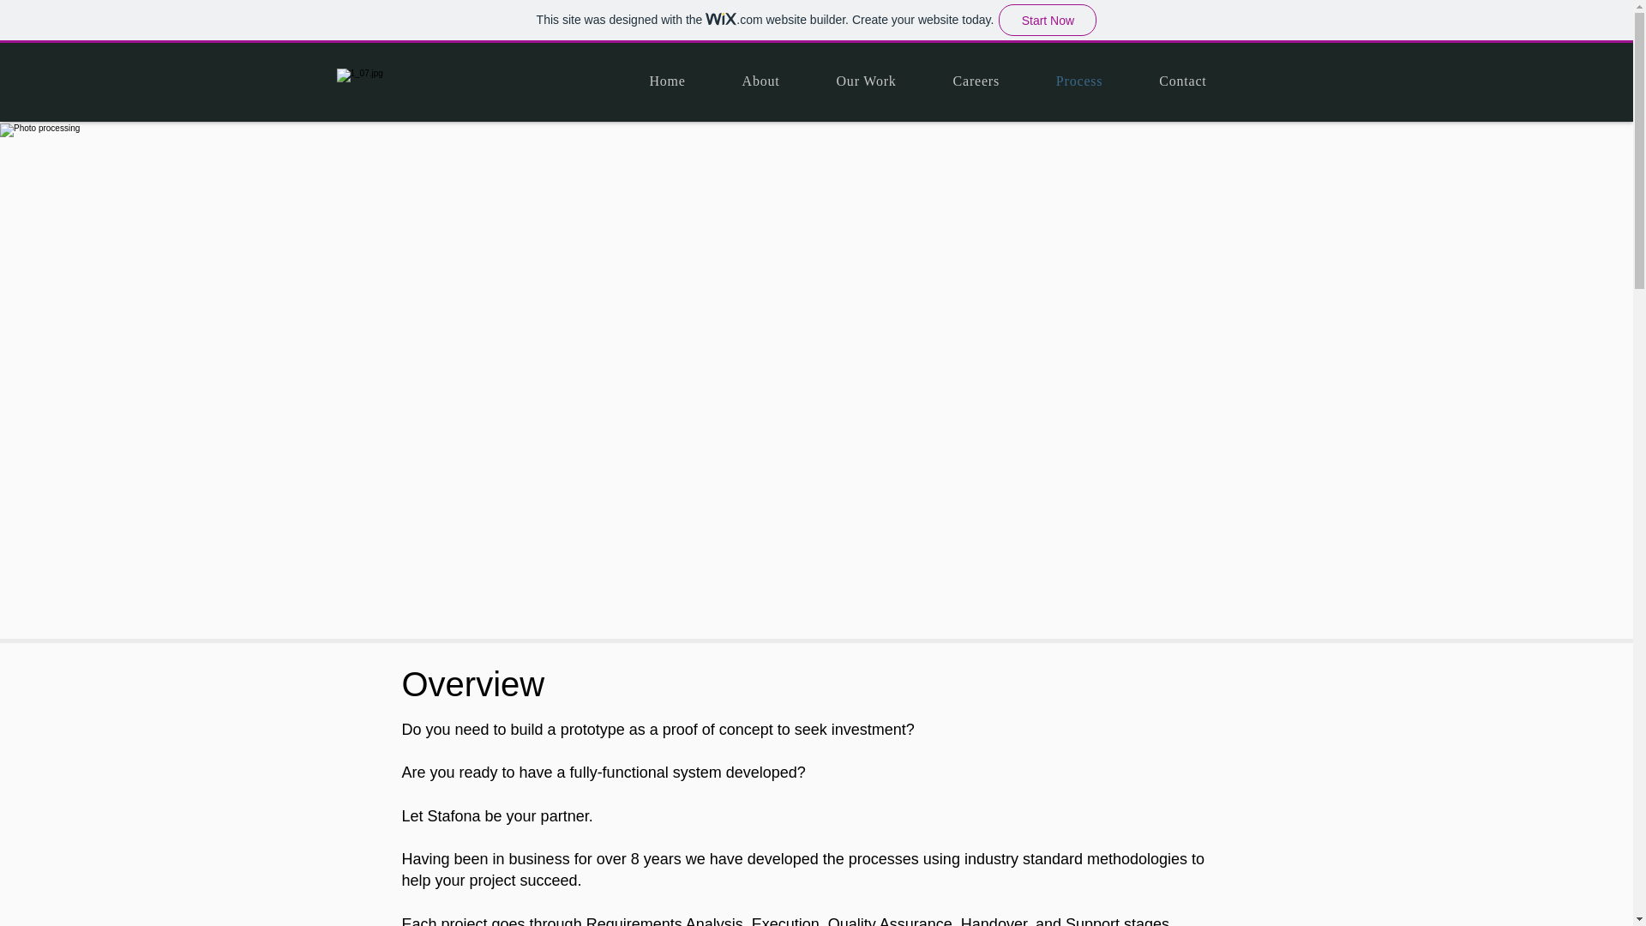 The image size is (1646, 926). Describe the element at coordinates (1182, 81) in the screenshot. I see `Contact` at that location.